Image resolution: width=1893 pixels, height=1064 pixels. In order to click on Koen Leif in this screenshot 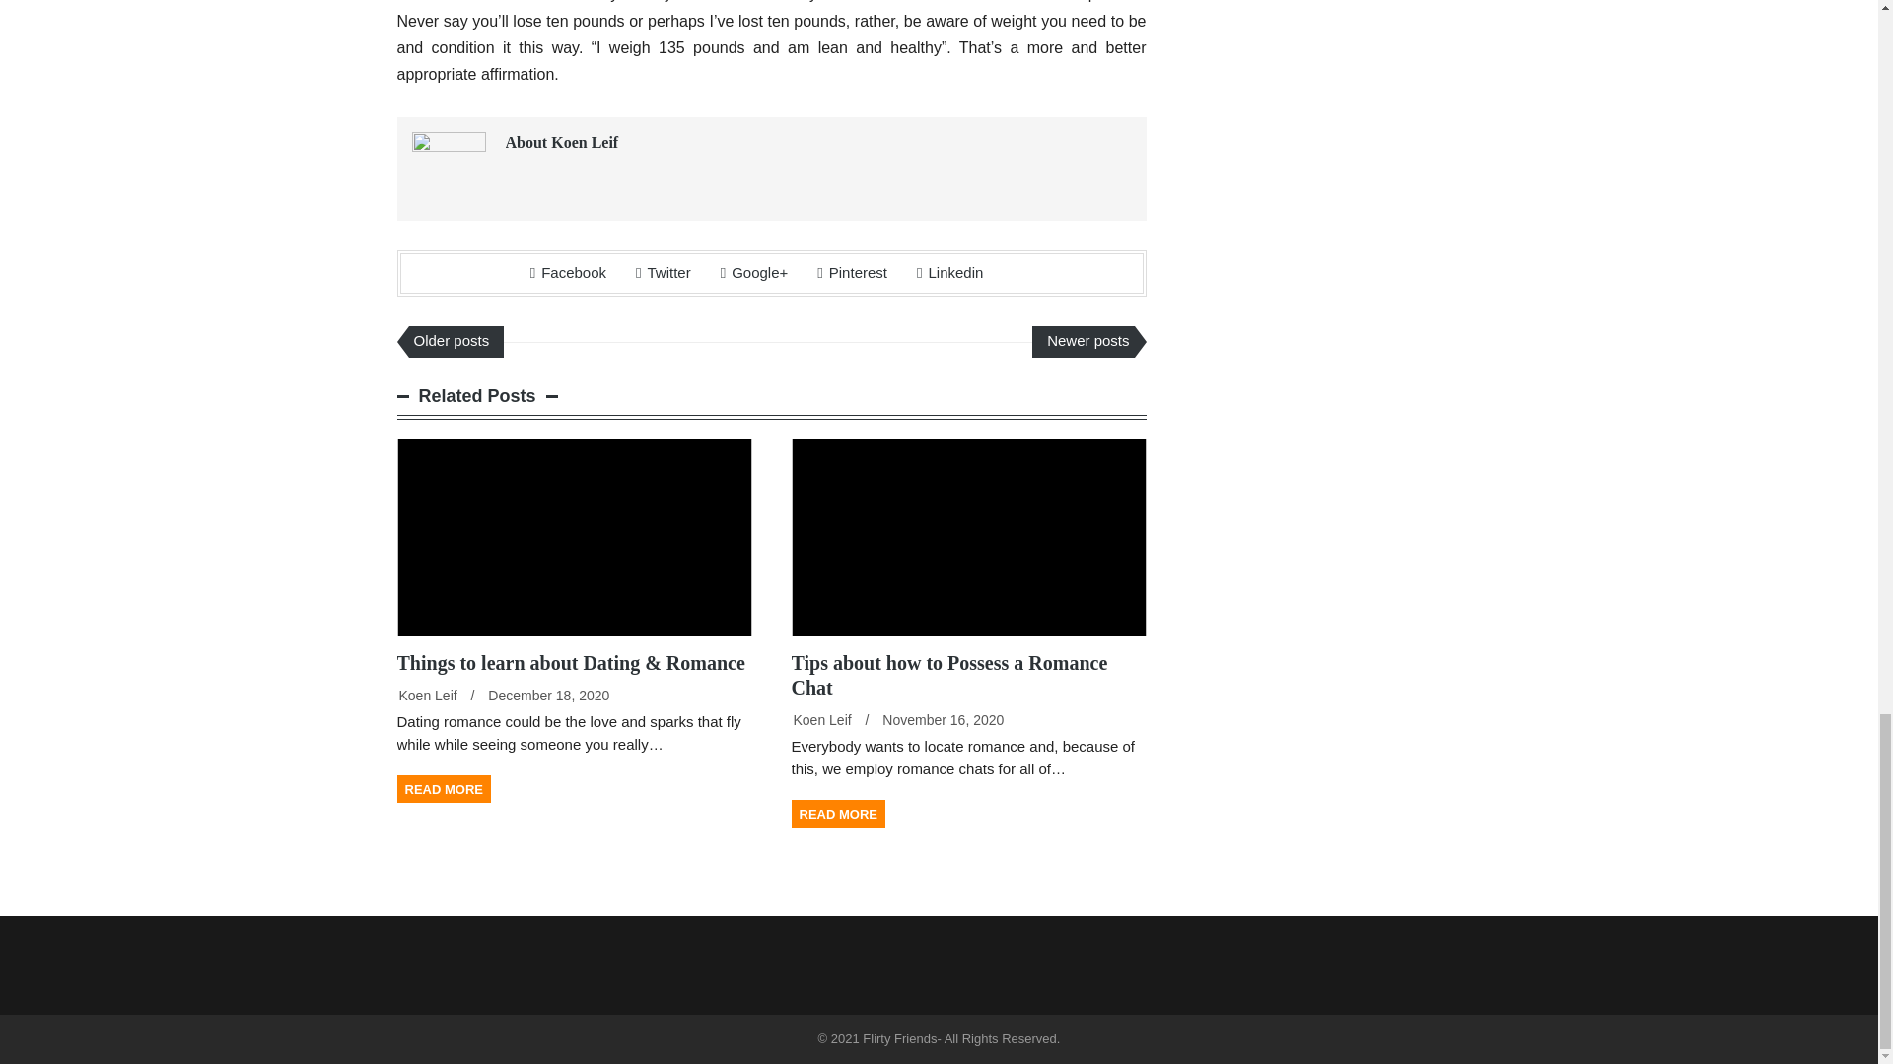, I will do `click(426, 695)`.